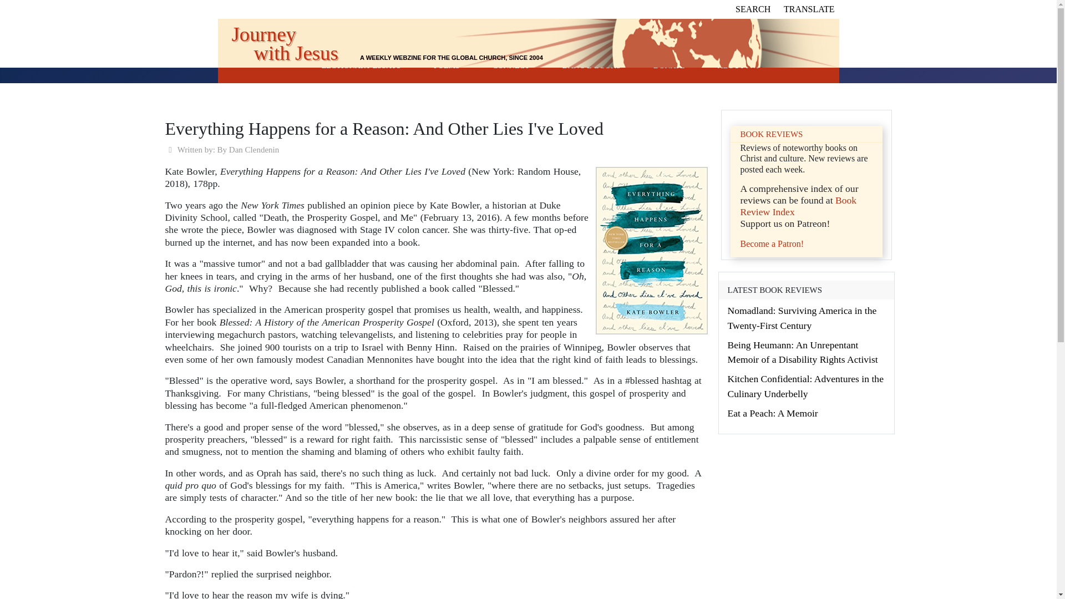 The height and width of the screenshot is (599, 1065). Describe the element at coordinates (772, 413) in the screenshot. I see `Eat a Peach: A Memoir` at that location.